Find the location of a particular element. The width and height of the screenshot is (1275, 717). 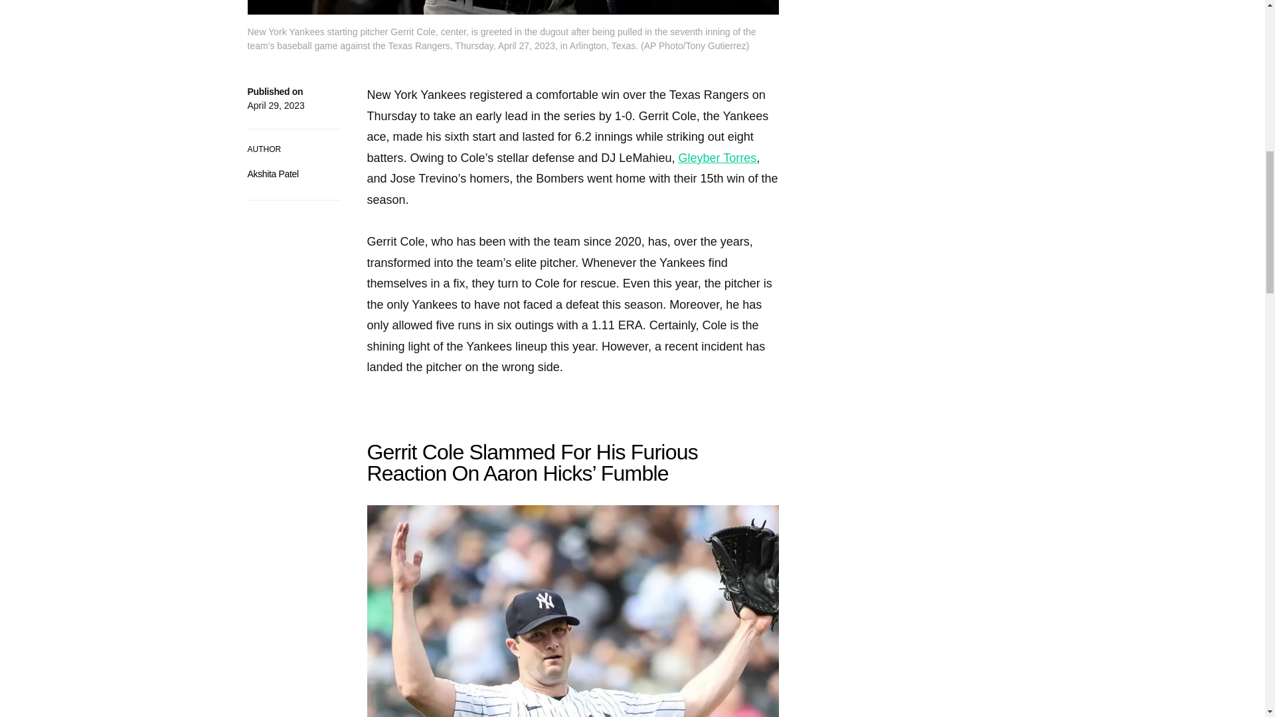

Gleyber Torres is located at coordinates (717, 158).